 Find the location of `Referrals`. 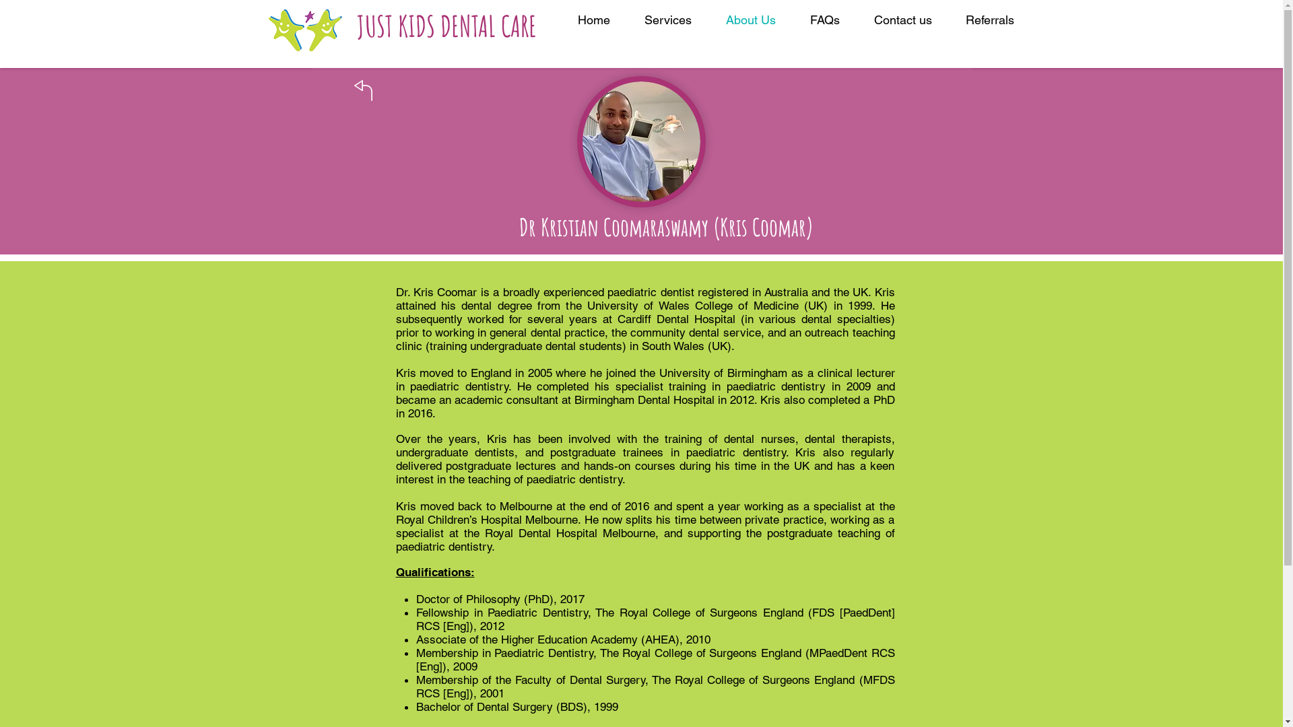

Referrals is located at coordinates (989, 20).